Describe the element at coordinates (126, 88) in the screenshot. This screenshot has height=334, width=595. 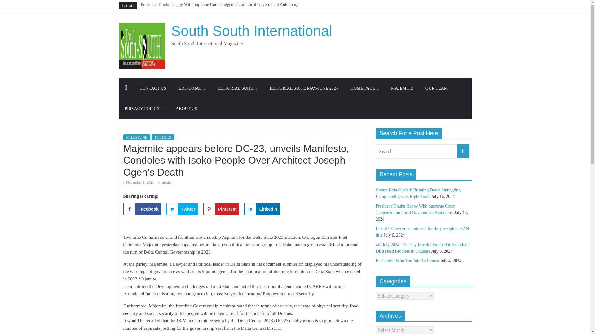
I see `South South International` at that location.